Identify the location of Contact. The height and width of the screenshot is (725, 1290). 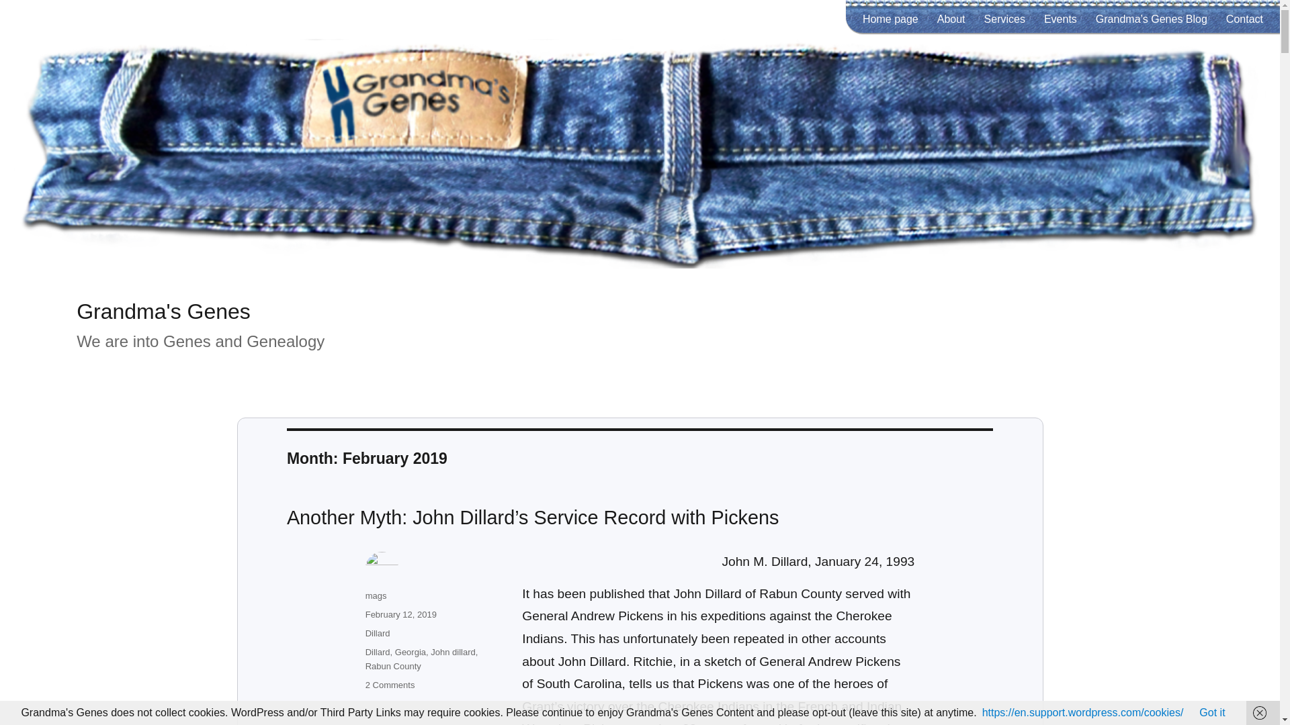
(1244, 18).